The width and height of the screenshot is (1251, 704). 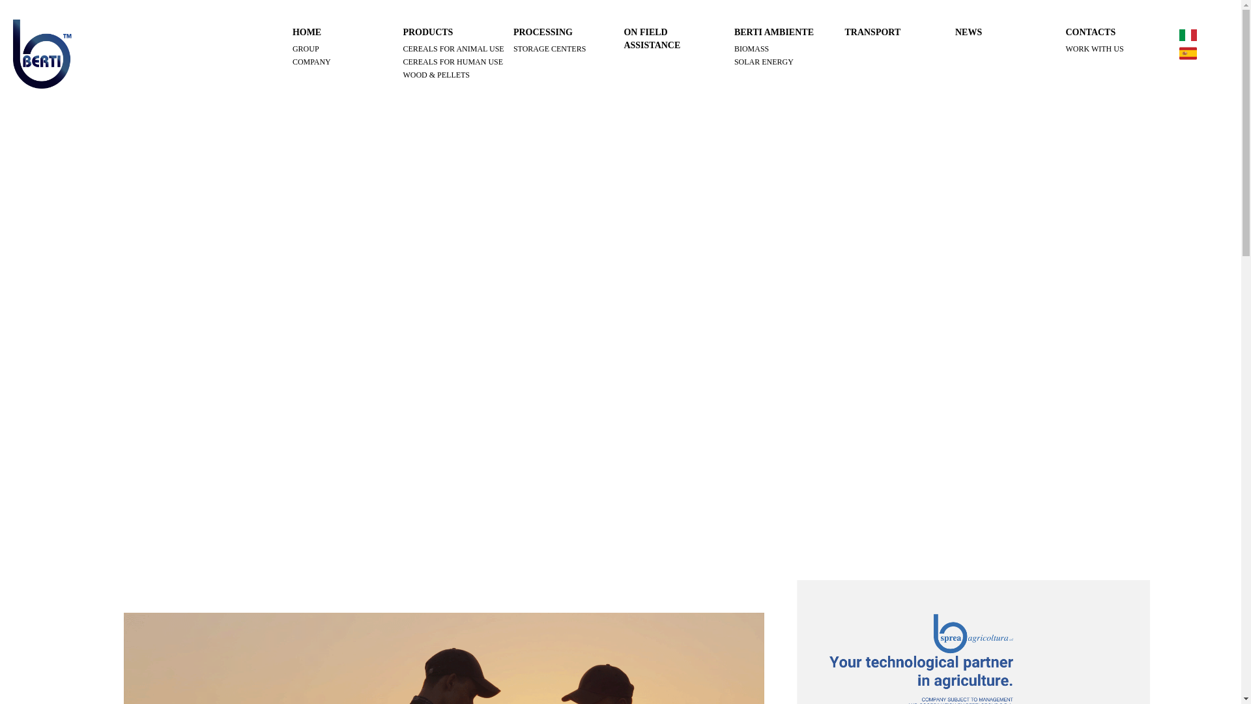 What do you see at coordinates (669, 38) in the screenshot?
I see `ON FIELD ASSISTANCE` at bounding box center [669, 38].